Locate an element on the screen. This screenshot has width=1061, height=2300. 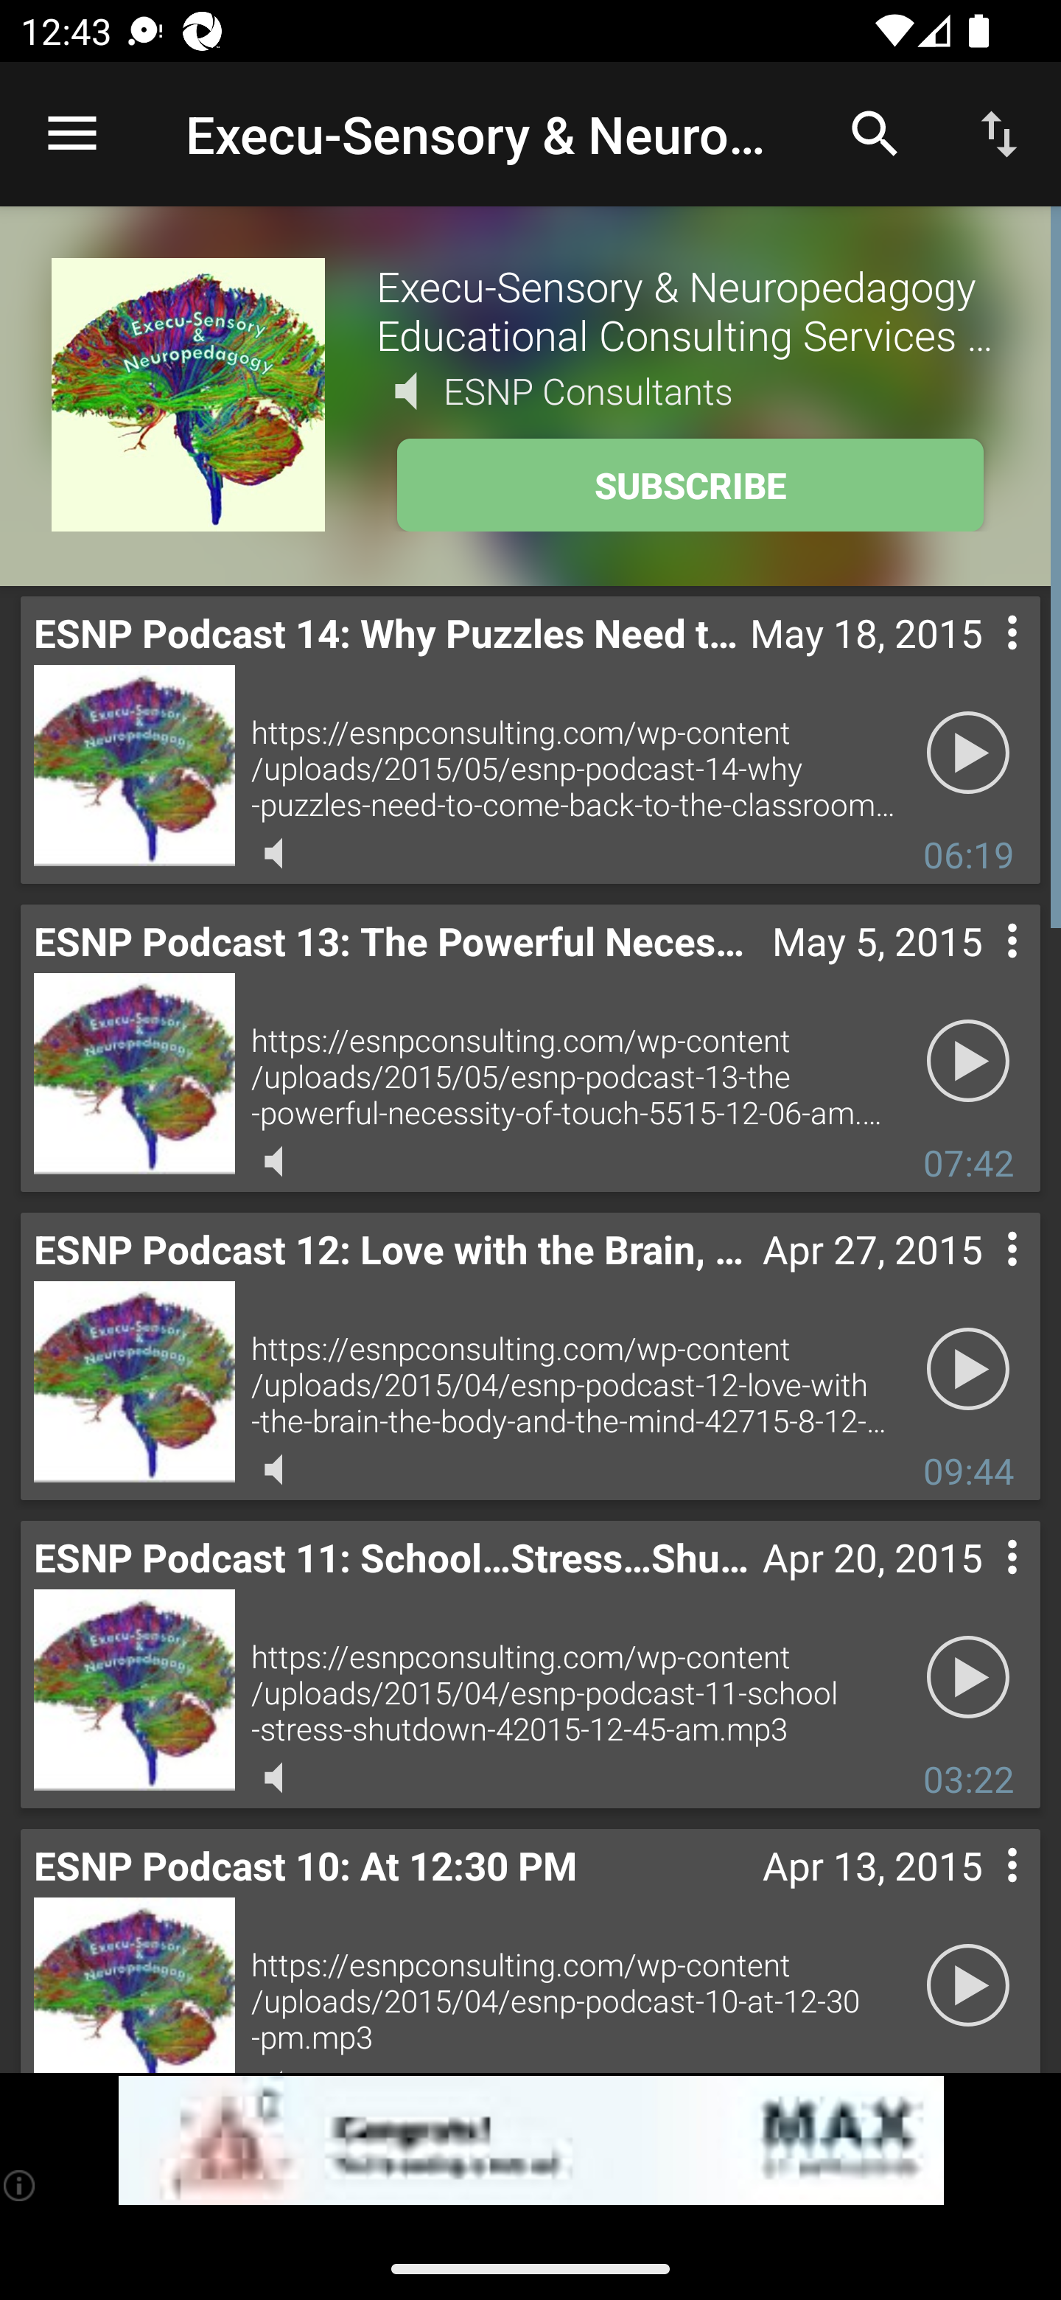
app-monetization is located at coordinates (530, 2141).